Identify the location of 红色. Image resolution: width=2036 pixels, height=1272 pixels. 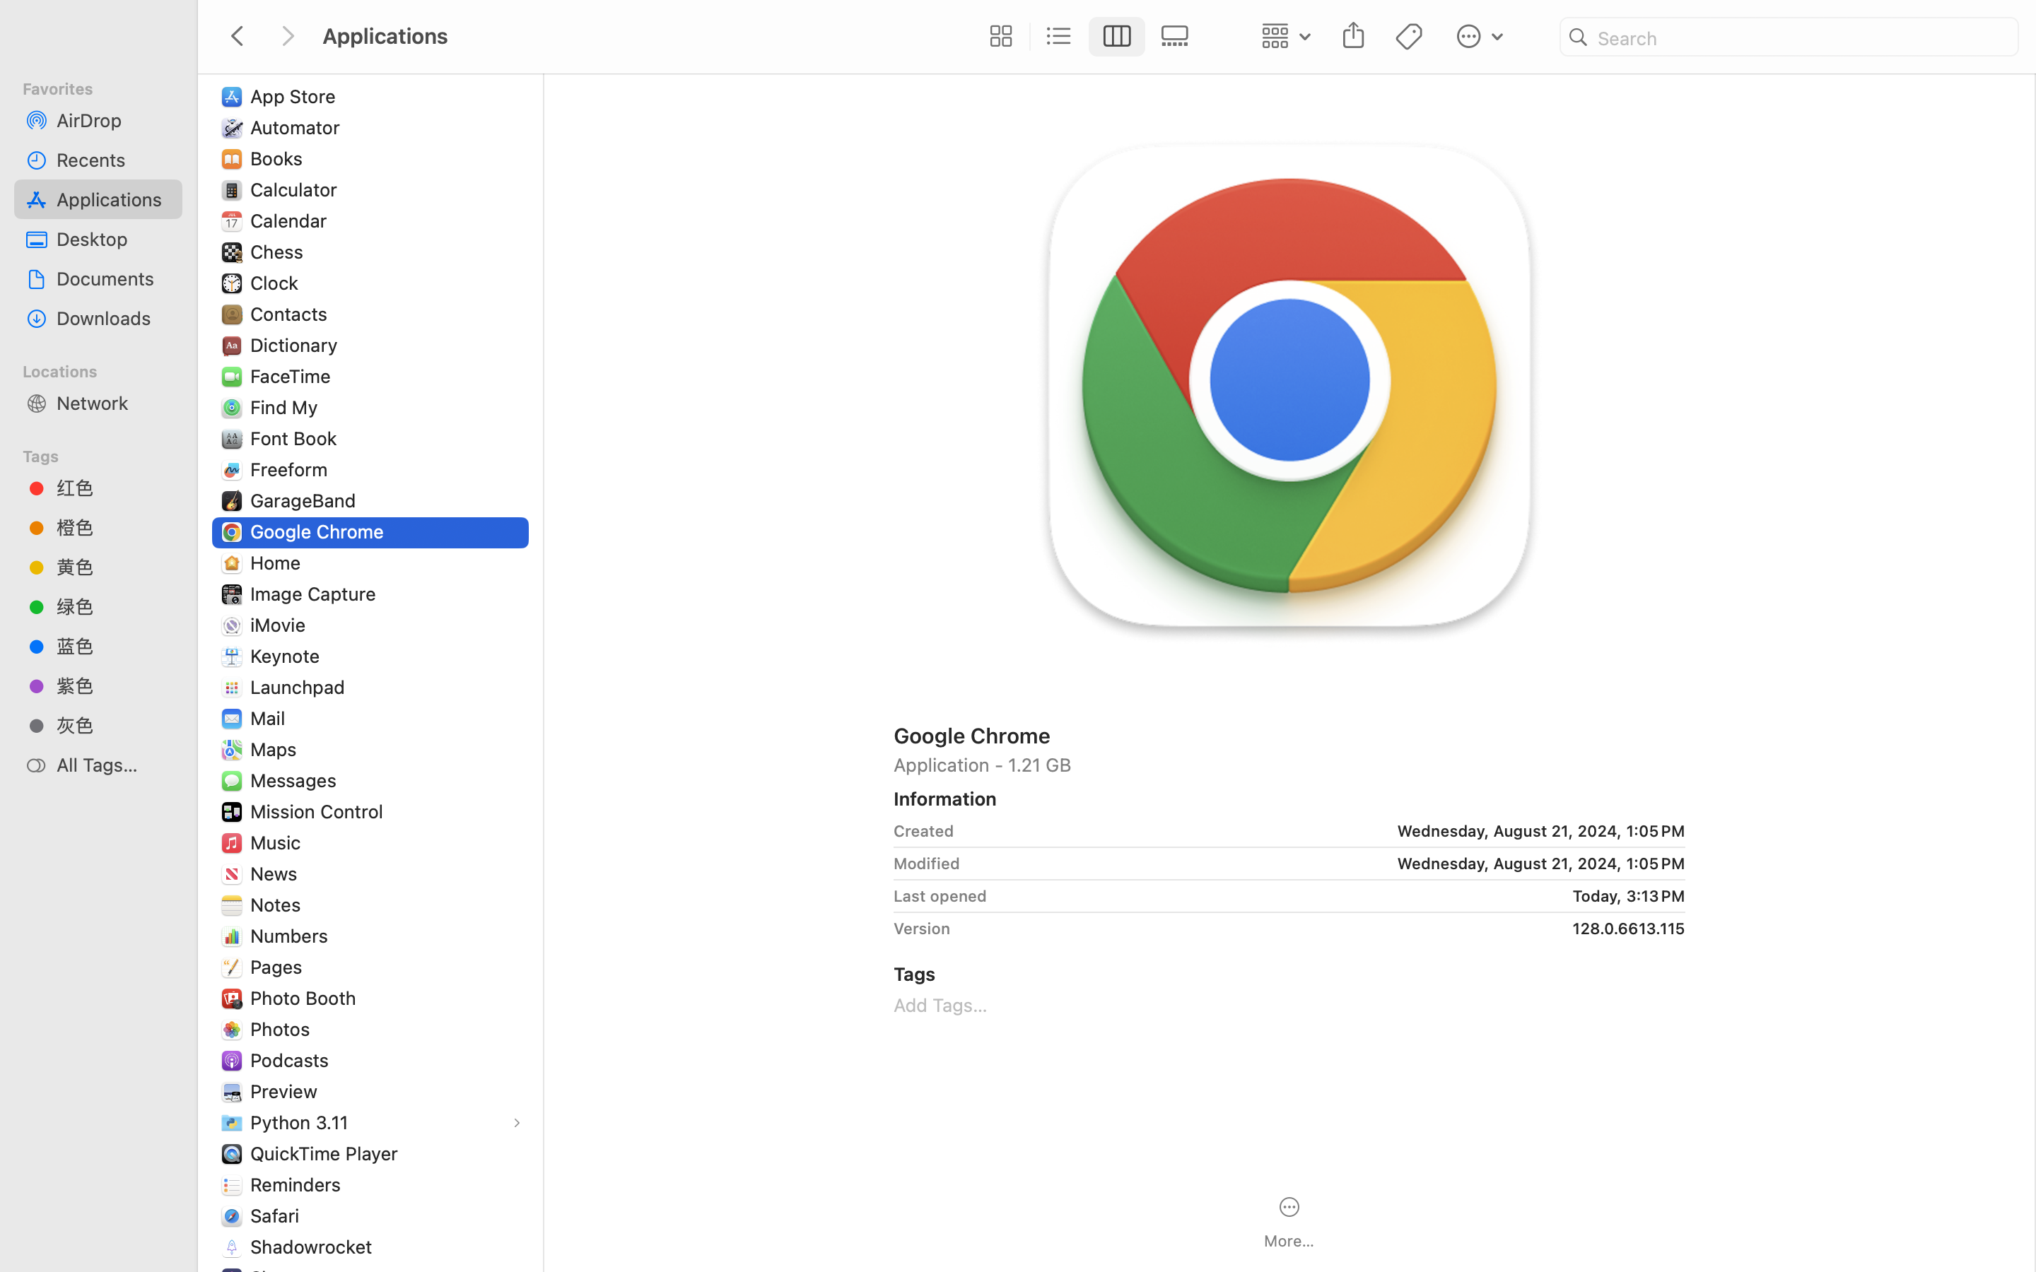
(114, 488).